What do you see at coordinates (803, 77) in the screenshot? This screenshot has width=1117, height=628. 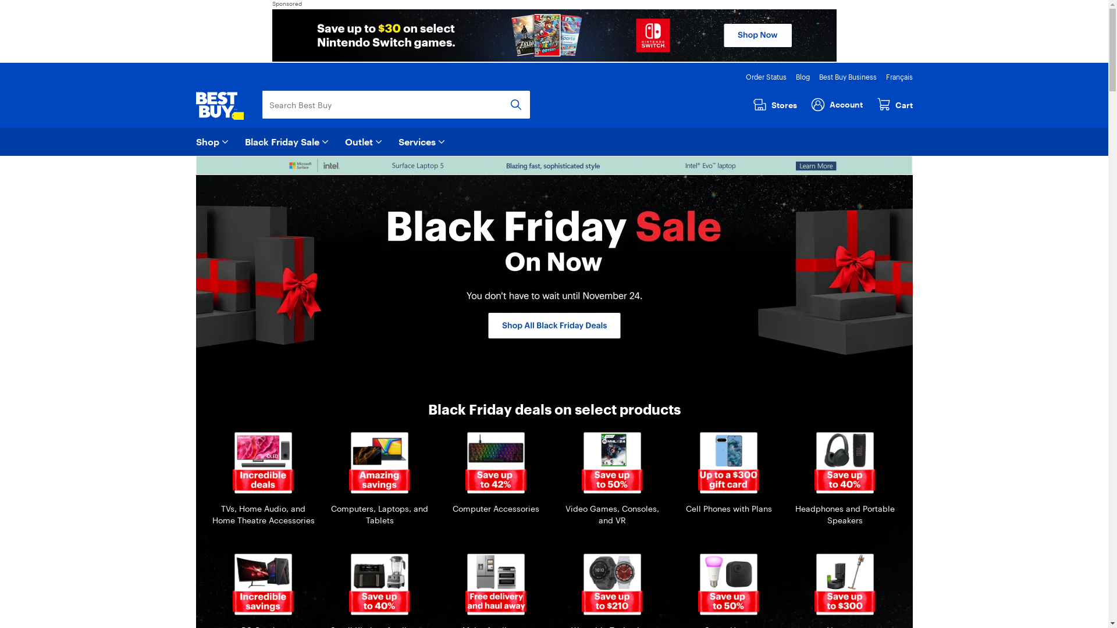 I see `Blog` at bounding box center [803, 77].